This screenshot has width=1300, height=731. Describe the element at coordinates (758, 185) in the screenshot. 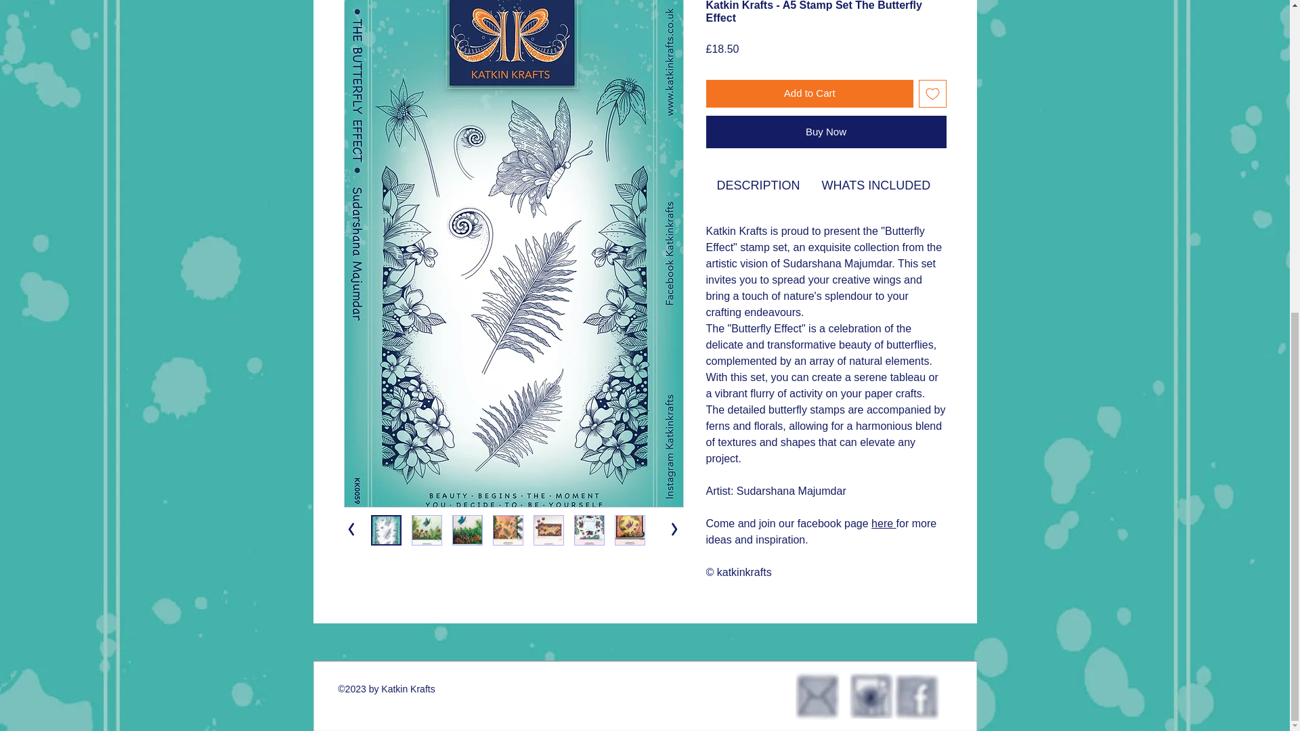

I see `Use right and left arrows to navigate between tabs` at that location.